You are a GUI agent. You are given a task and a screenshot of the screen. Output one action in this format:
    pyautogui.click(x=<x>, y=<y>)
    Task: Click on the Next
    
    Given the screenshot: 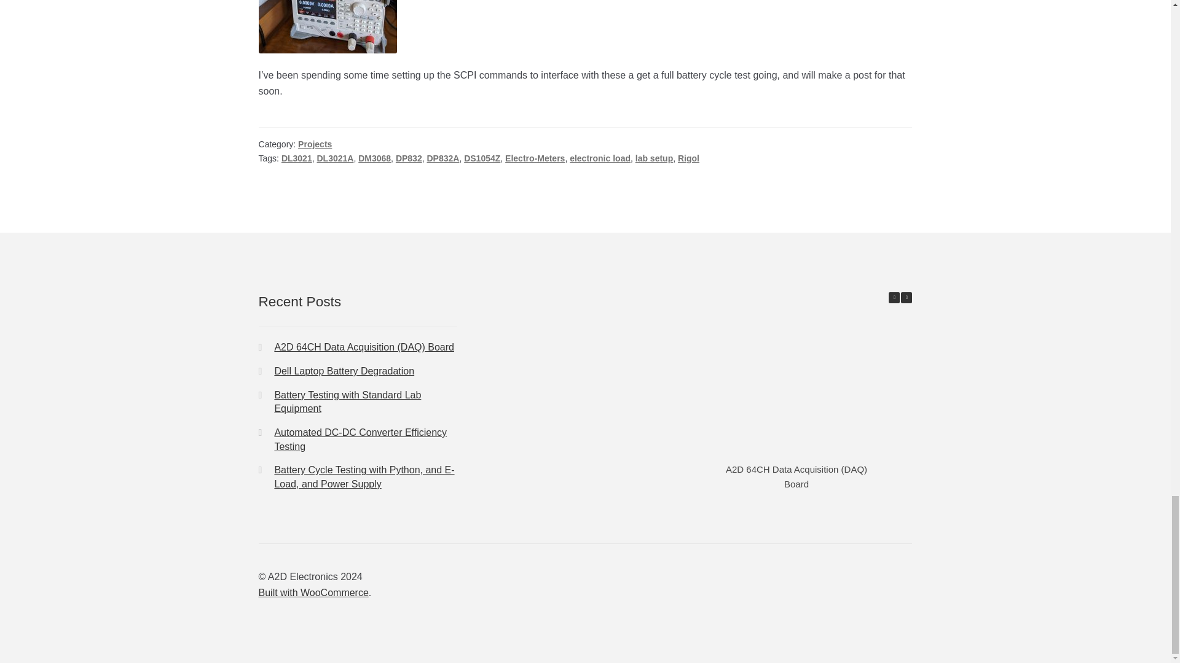 What is the action you would take?
    pyautogui.click(x=907, y=297)
    